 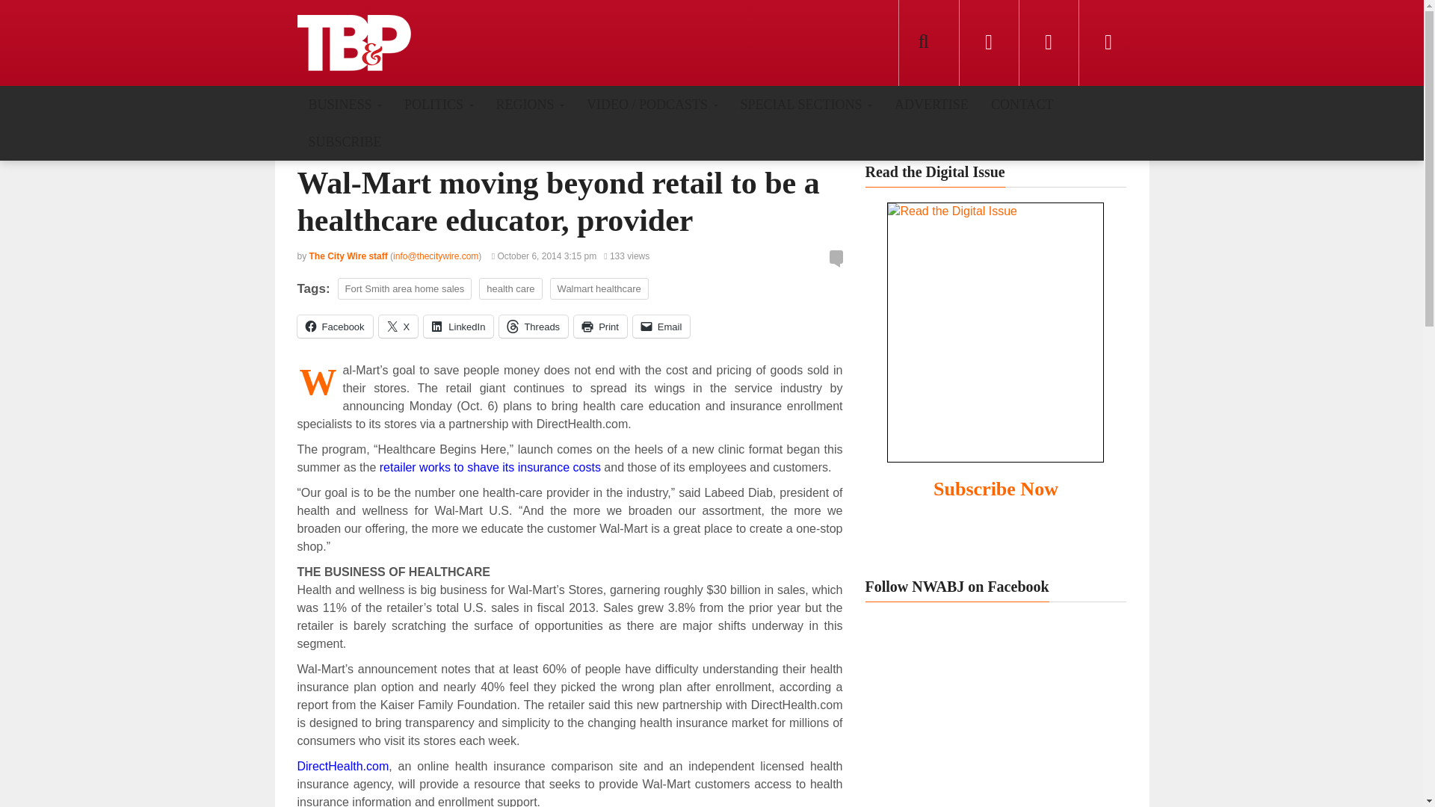 What do you see at coordinates (345, 104) in the screenshot?
I see `BUSINESS` at bounding box center [345, 104].